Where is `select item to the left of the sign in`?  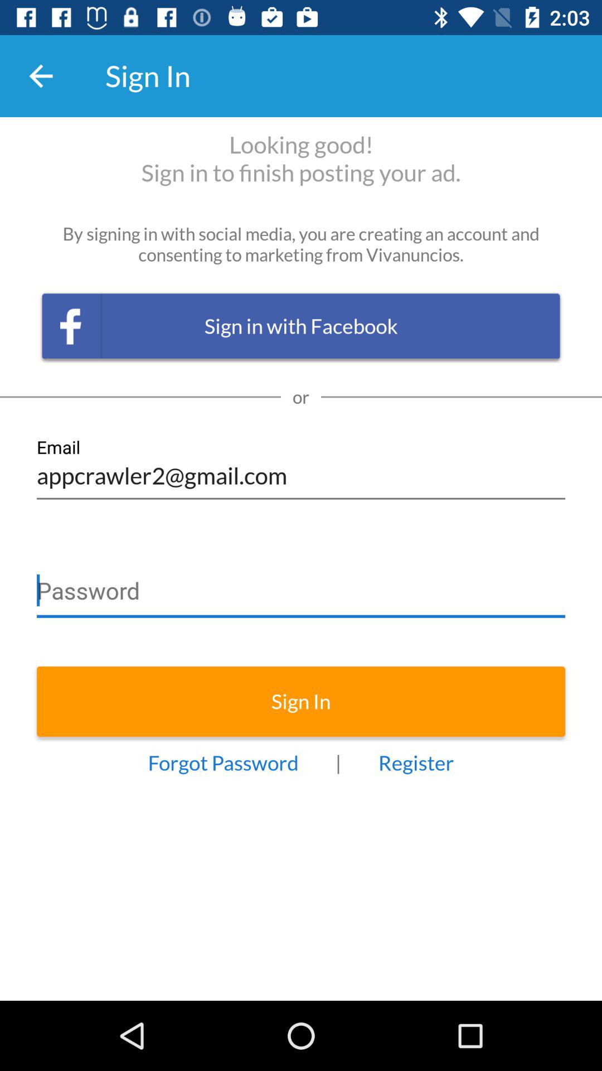 select item to the left of the sign in is located at coordinates (41, 76).